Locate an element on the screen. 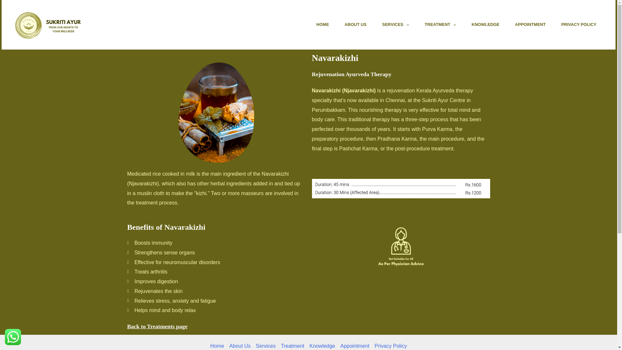 Image resolution: width=622 pixels, height=350 pixels. TREATMENT is located at coordinates (440, 24).